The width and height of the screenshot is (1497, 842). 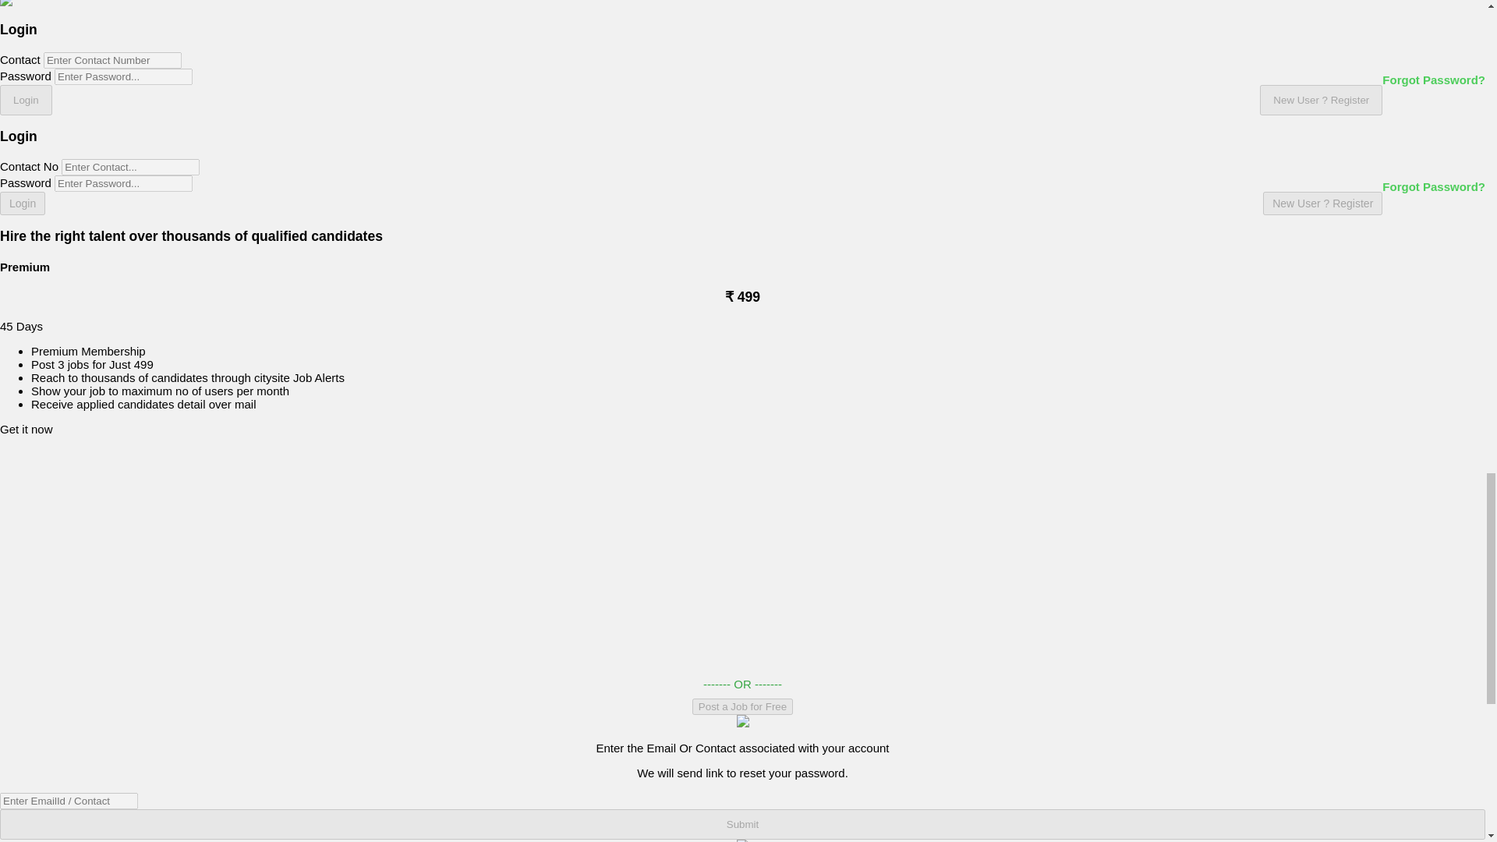 I want to click on Post a Job for Free, so click(x=742, y=706).